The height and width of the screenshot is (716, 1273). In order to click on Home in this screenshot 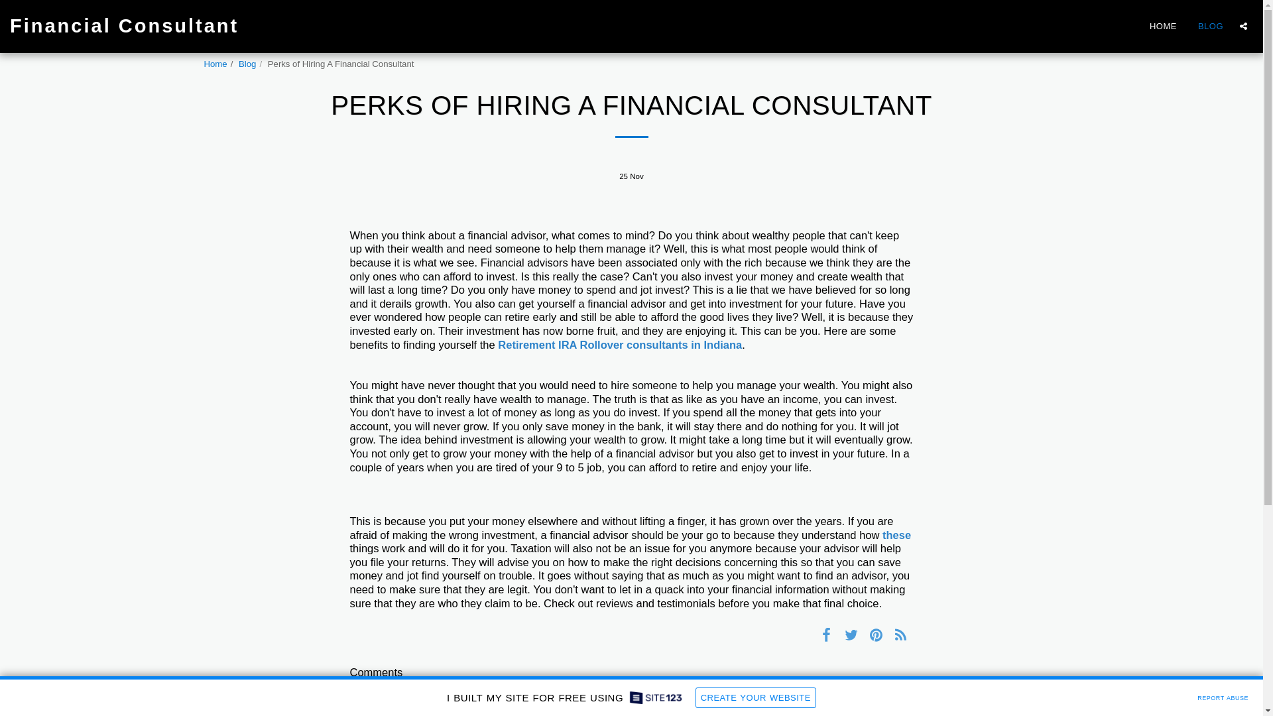, I will do `click(215, 64)`.